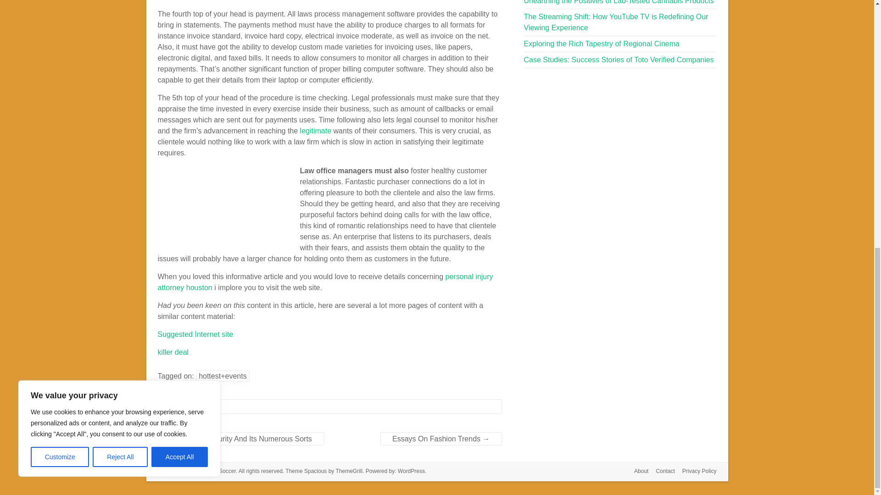 The image size is (881, 495). Describe the element at coordinates (218, 471) in the screenshot. I see `Friday Soccer` at that location.